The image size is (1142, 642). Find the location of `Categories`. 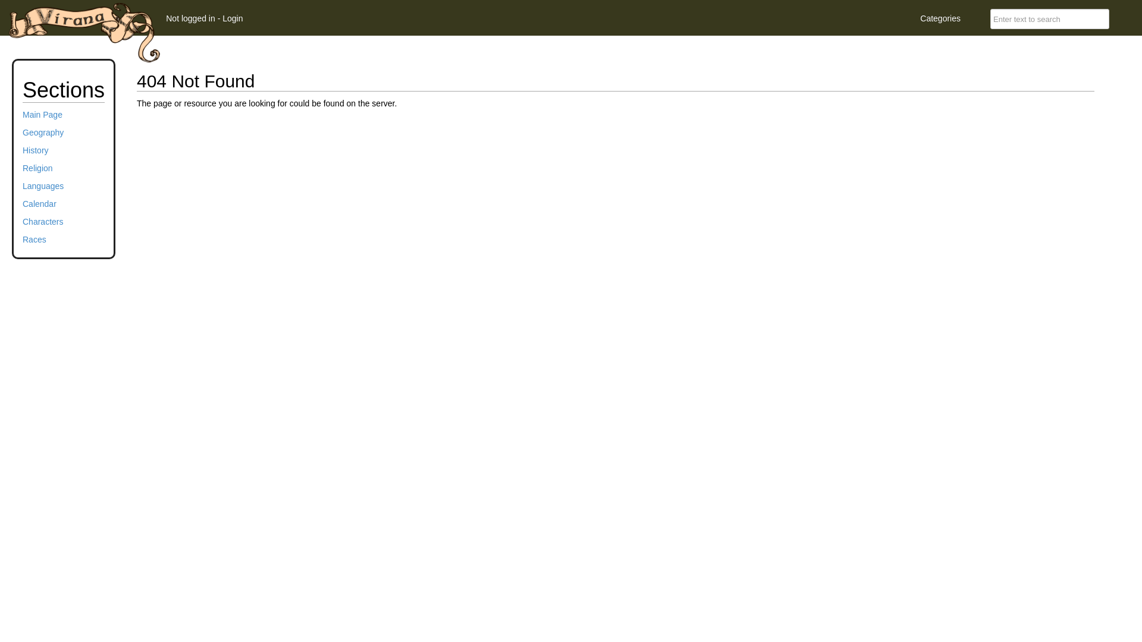

Categories is located at coordinates (940, 18).